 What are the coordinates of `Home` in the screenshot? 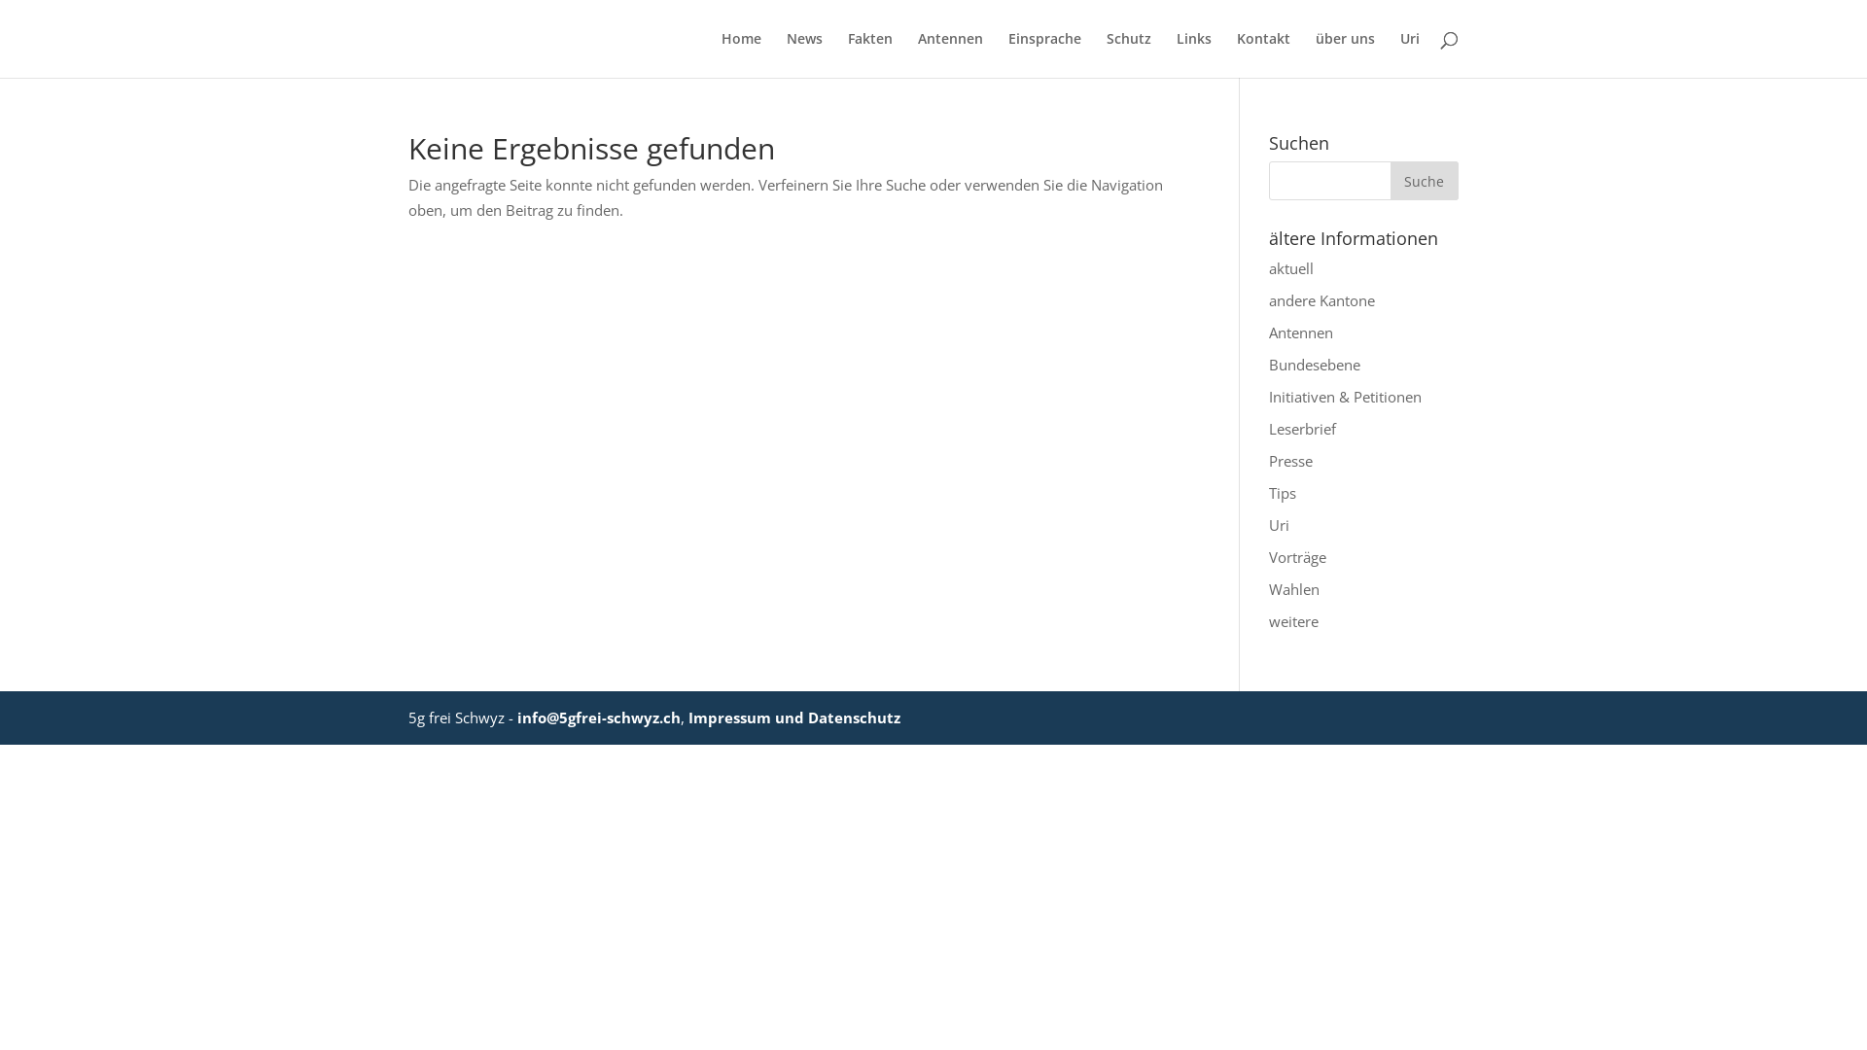 It's located at (741, 54).